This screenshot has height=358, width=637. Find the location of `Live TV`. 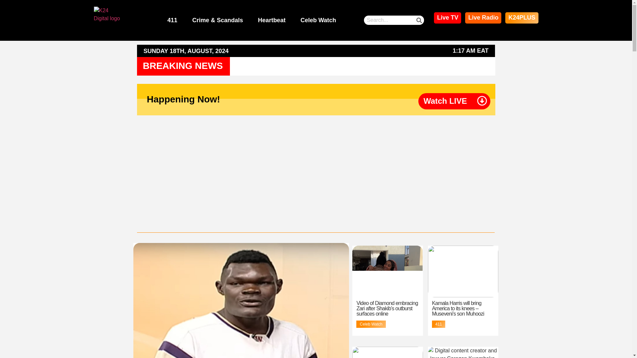

Live TV is located at coordinates (447, 18).